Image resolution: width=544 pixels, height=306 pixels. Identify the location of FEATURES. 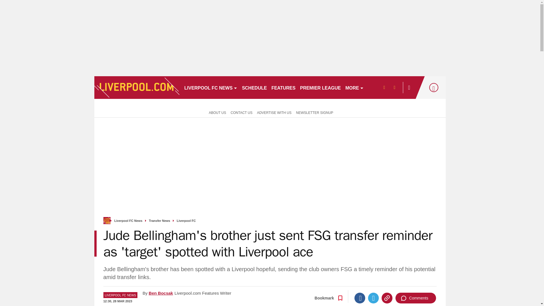
(283, 87).